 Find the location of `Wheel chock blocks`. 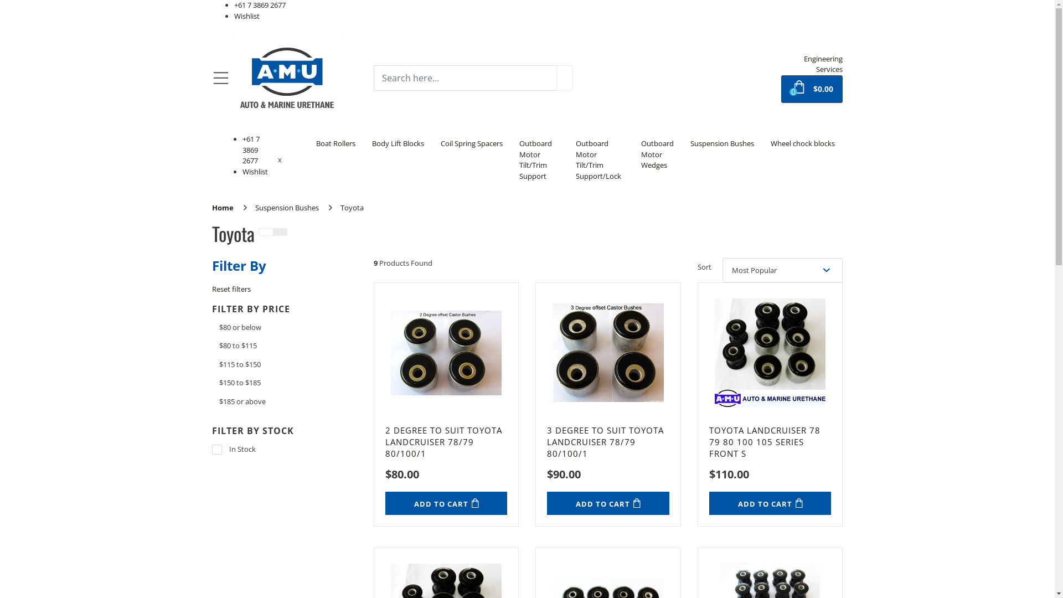

Wheel chock blocks is located at coordinates (802, 144).